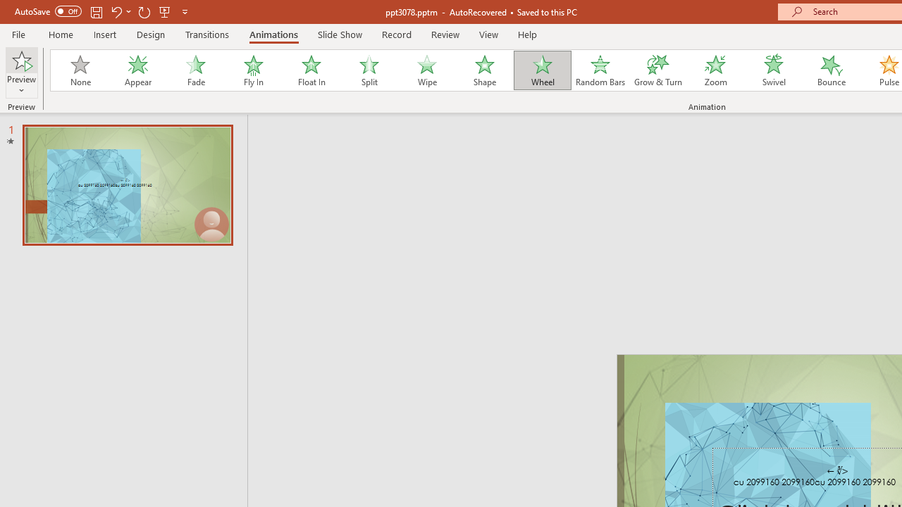 Image resolution: width=902 pixels, height=507 pixels. I want to click on Wheel, so click(543, 70).